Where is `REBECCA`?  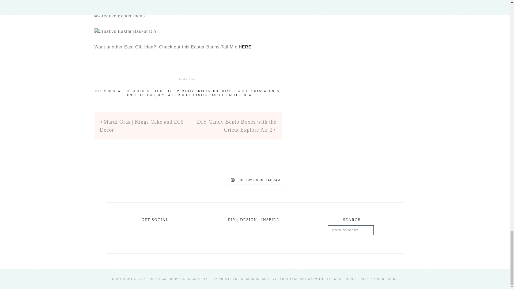
REBECCA is located at coordinates (111, 91).